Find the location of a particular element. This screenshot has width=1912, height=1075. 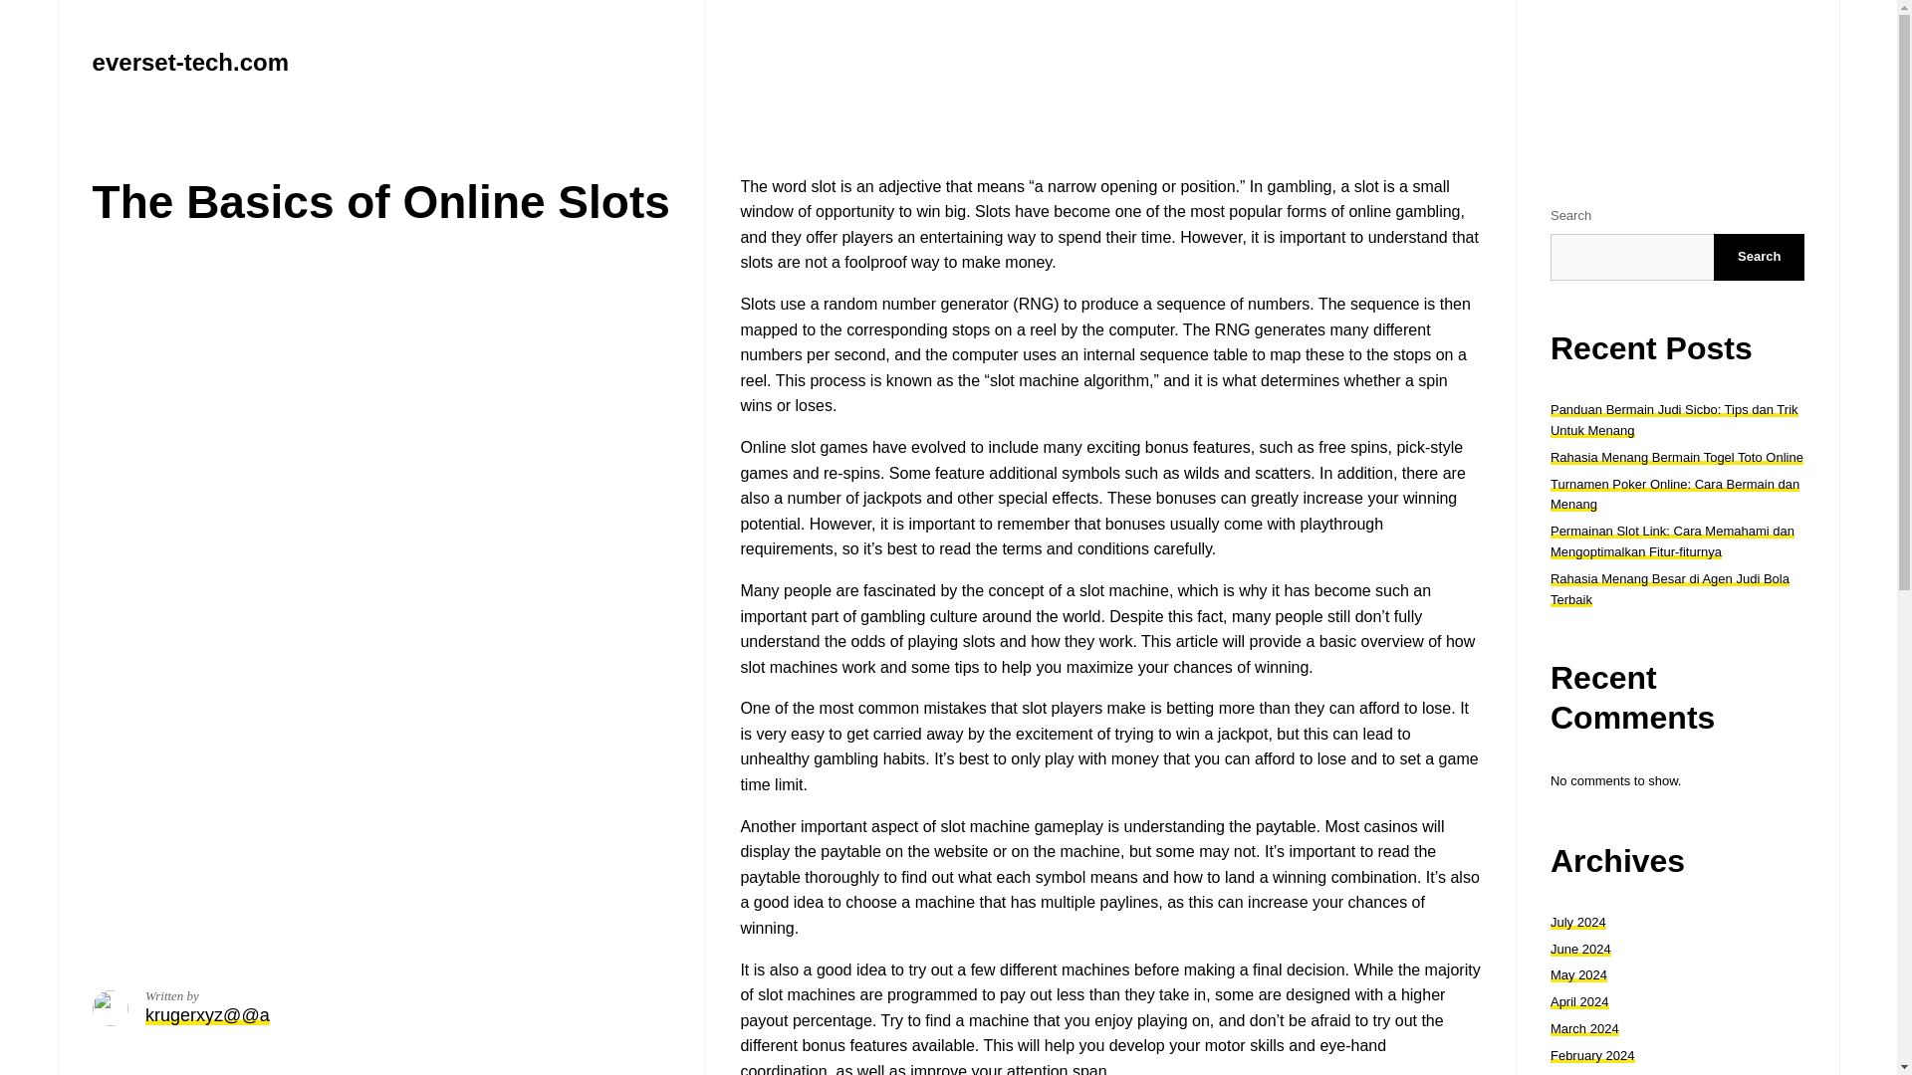

everset-tech.com is located at coordinates (189, 62).